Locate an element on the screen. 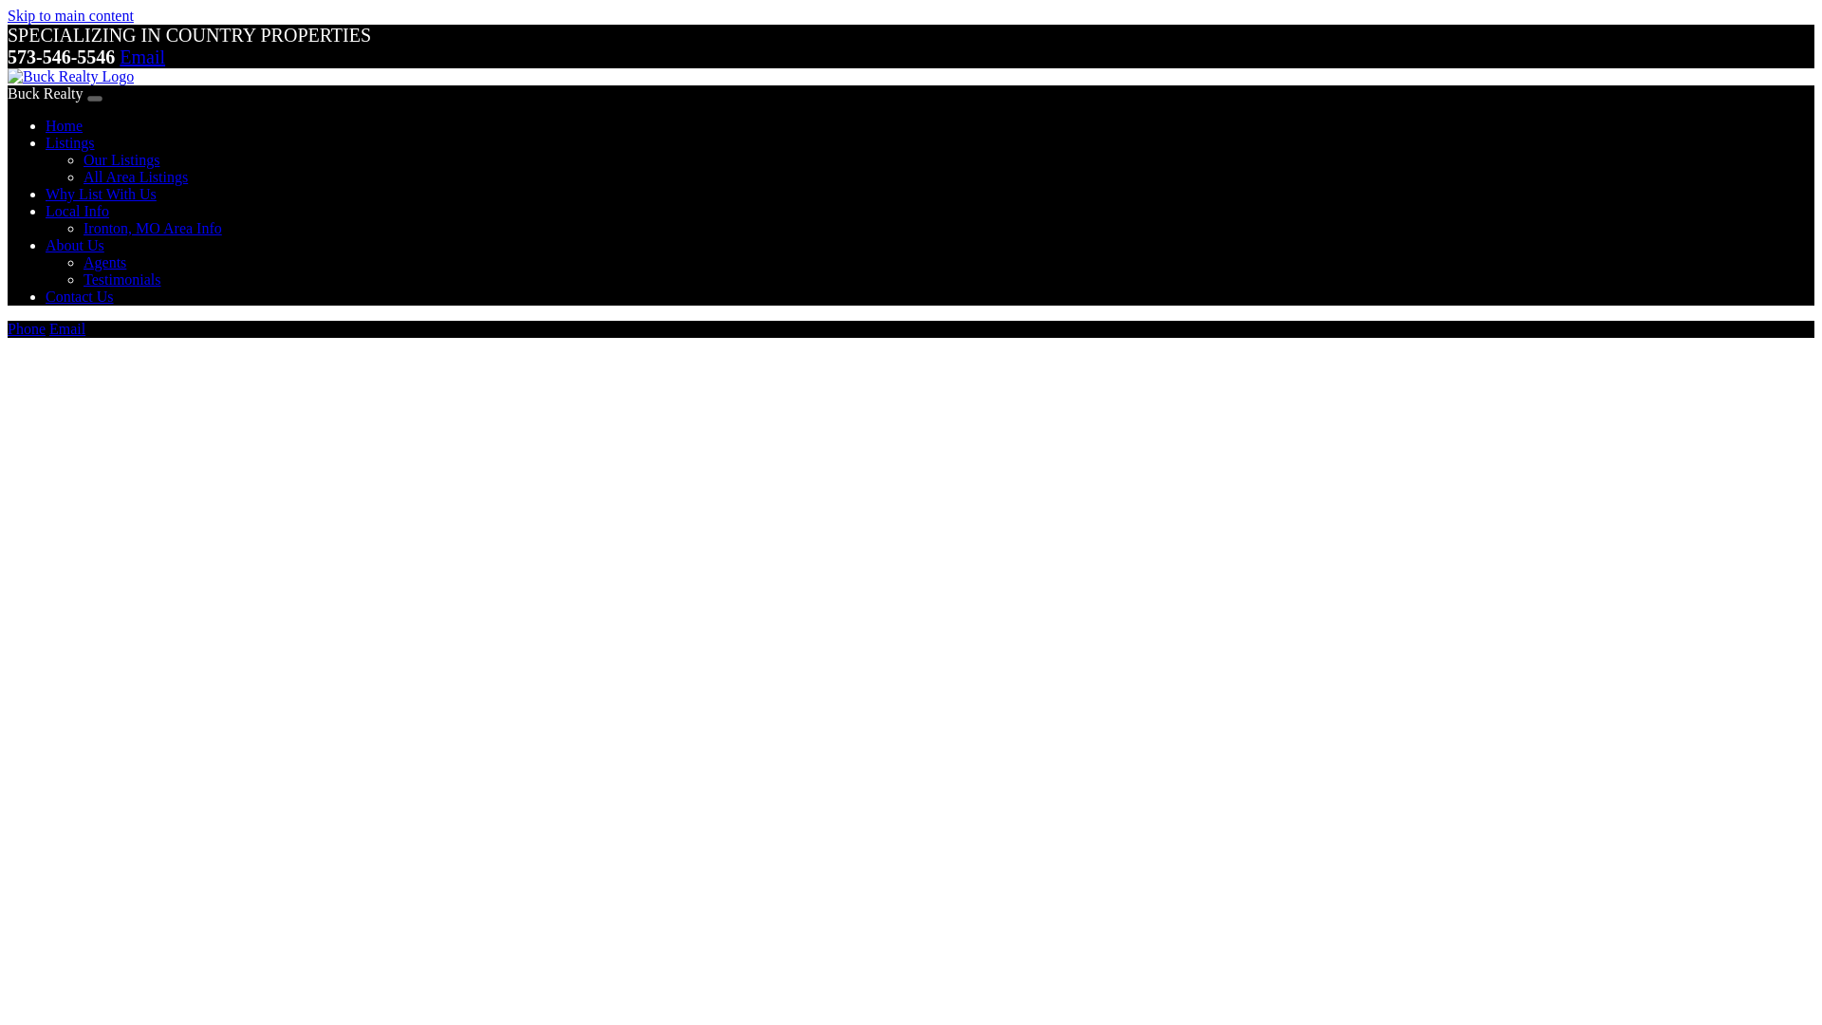  About Us is located at coordinates (74, 245).